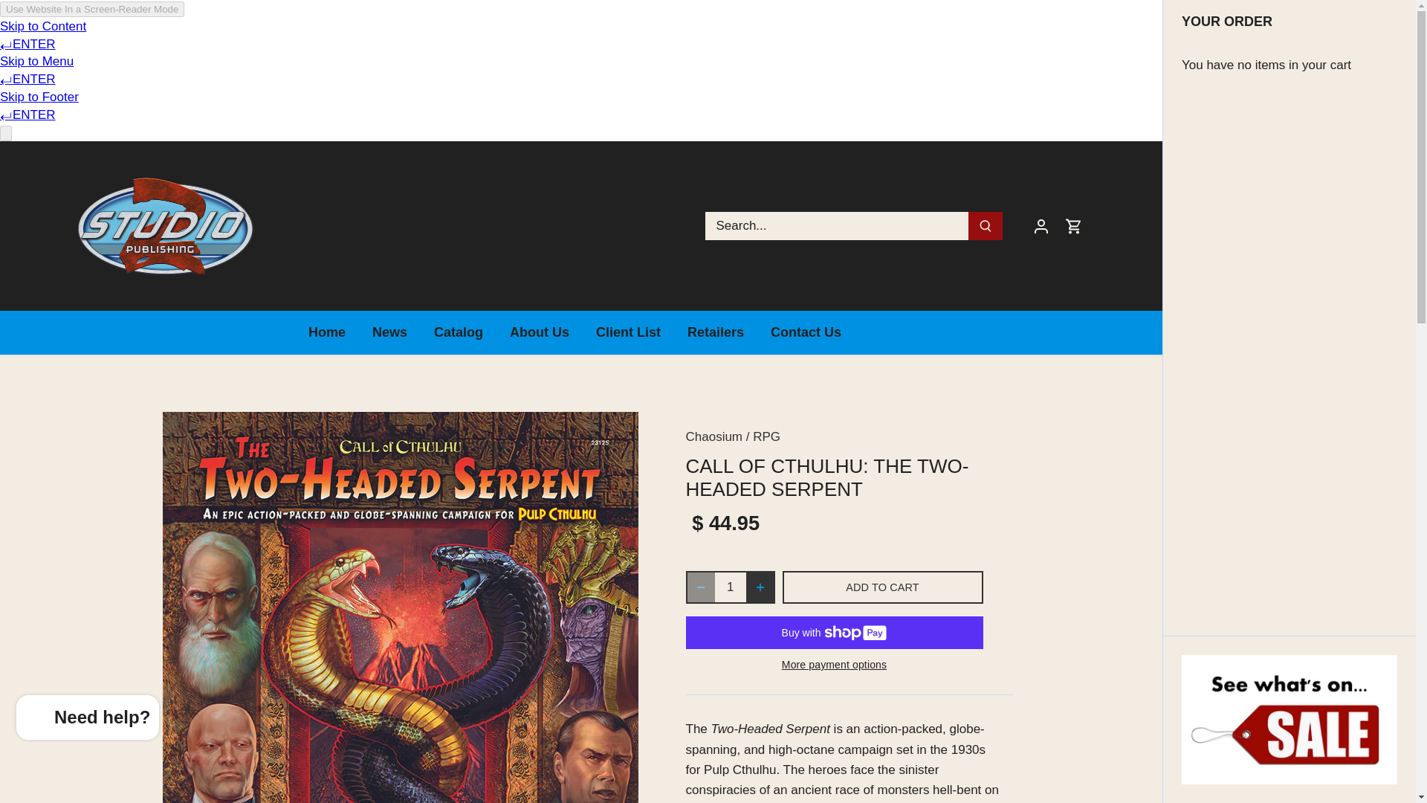  I want to click on Retailers, so click(715, 332).